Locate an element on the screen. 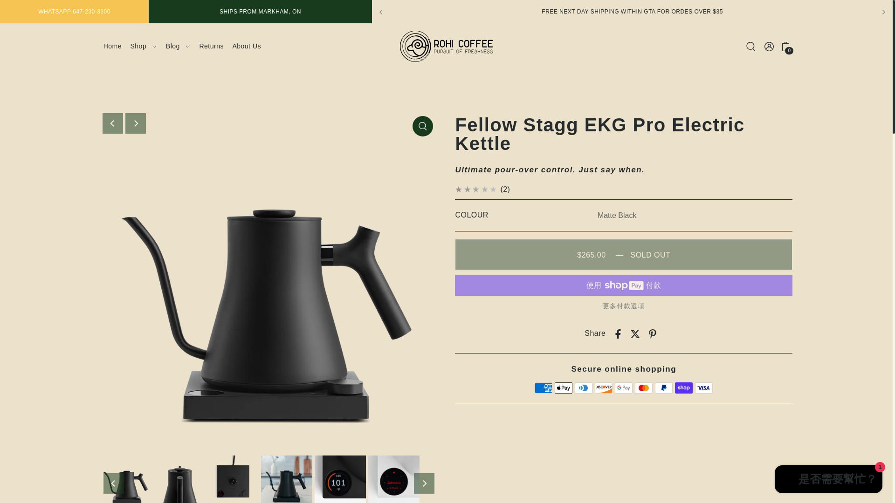  Home is located at coordinates (113, 46).